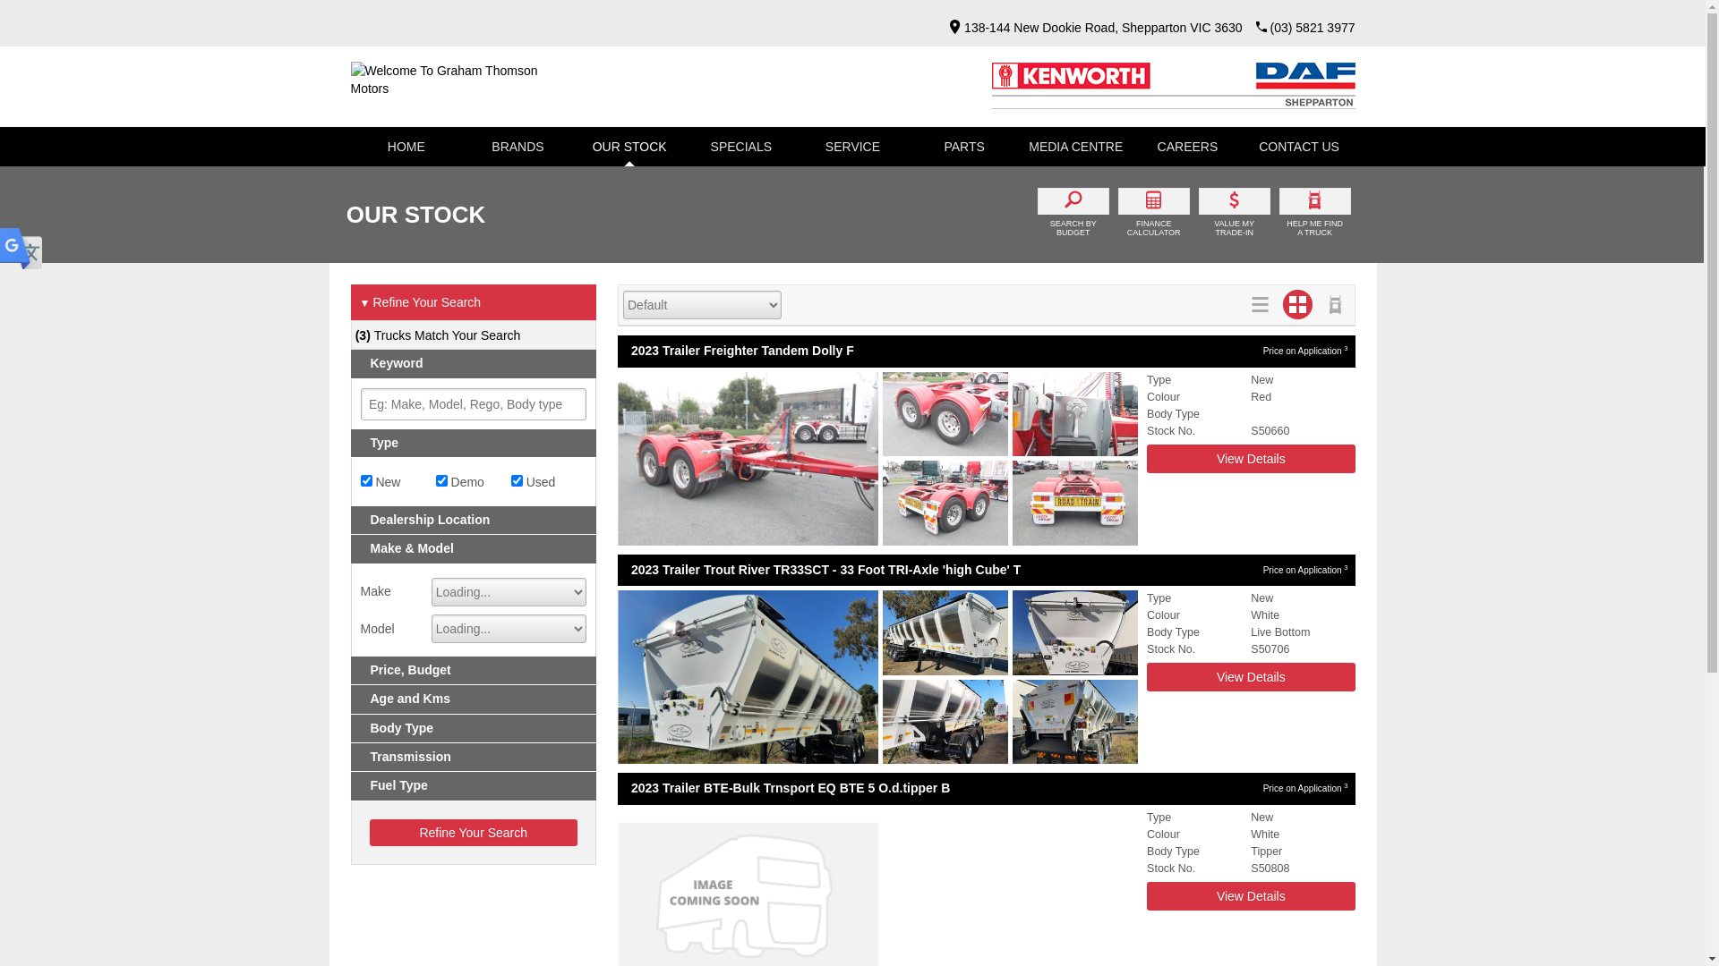 The image size is (1719, 966). I want to click on Price on Application 3, so click(1305, 571).